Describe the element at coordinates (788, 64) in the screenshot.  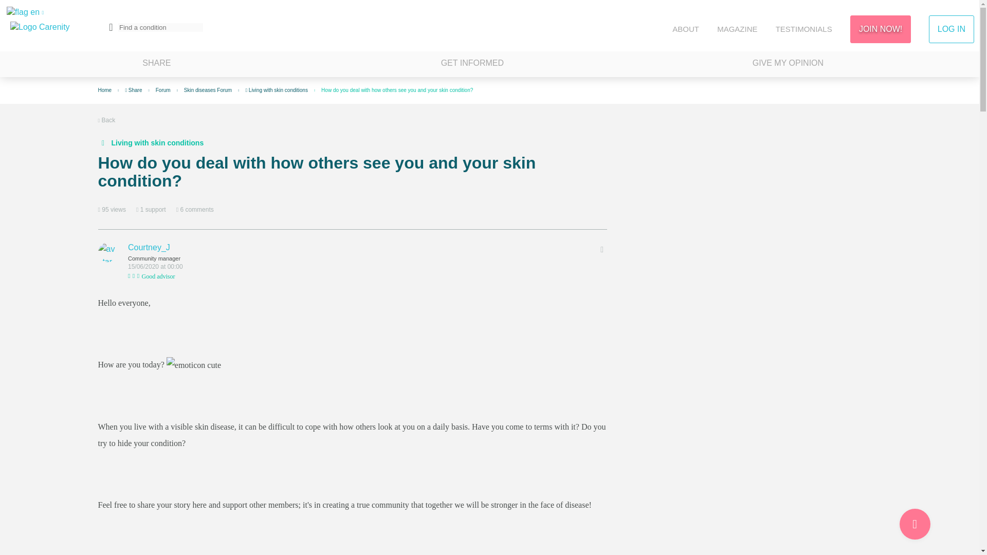
I see `GIVE MY OPINION` at that location.